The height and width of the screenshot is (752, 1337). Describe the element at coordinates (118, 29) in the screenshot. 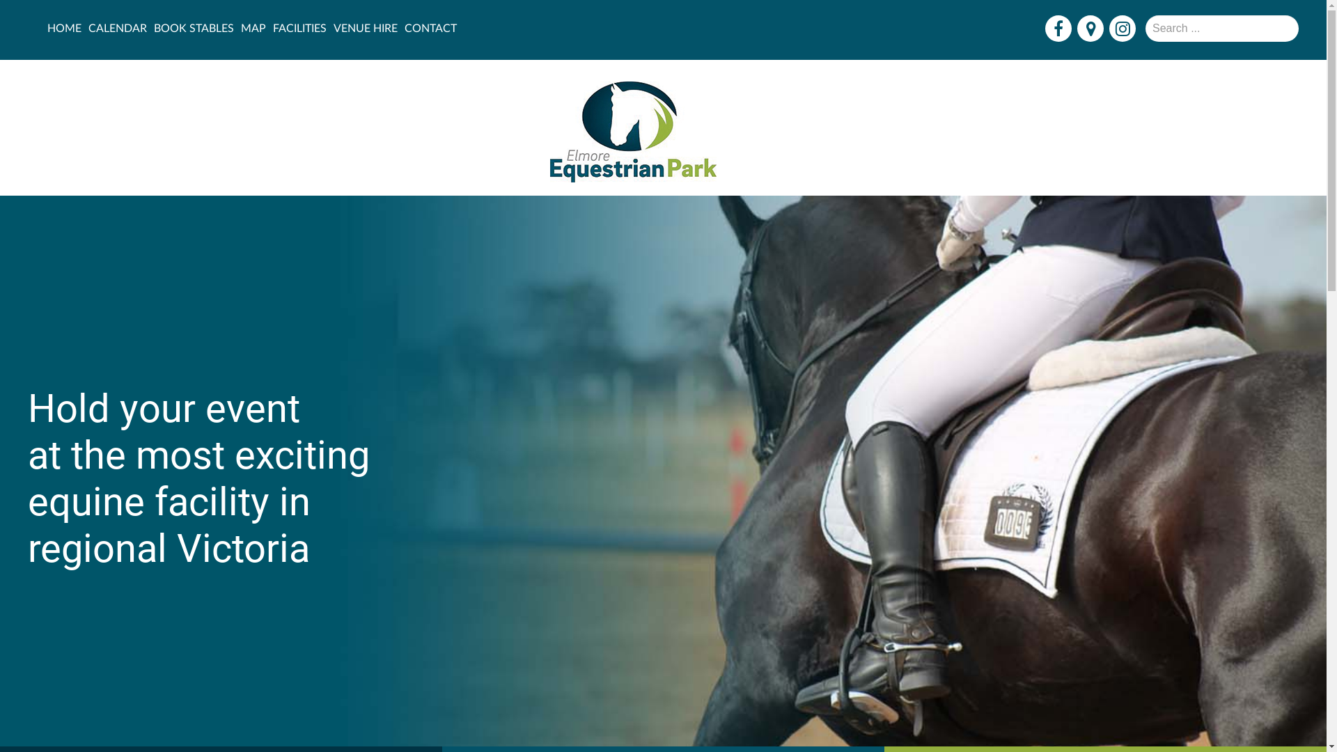

I see `CALENDAR` at that location.